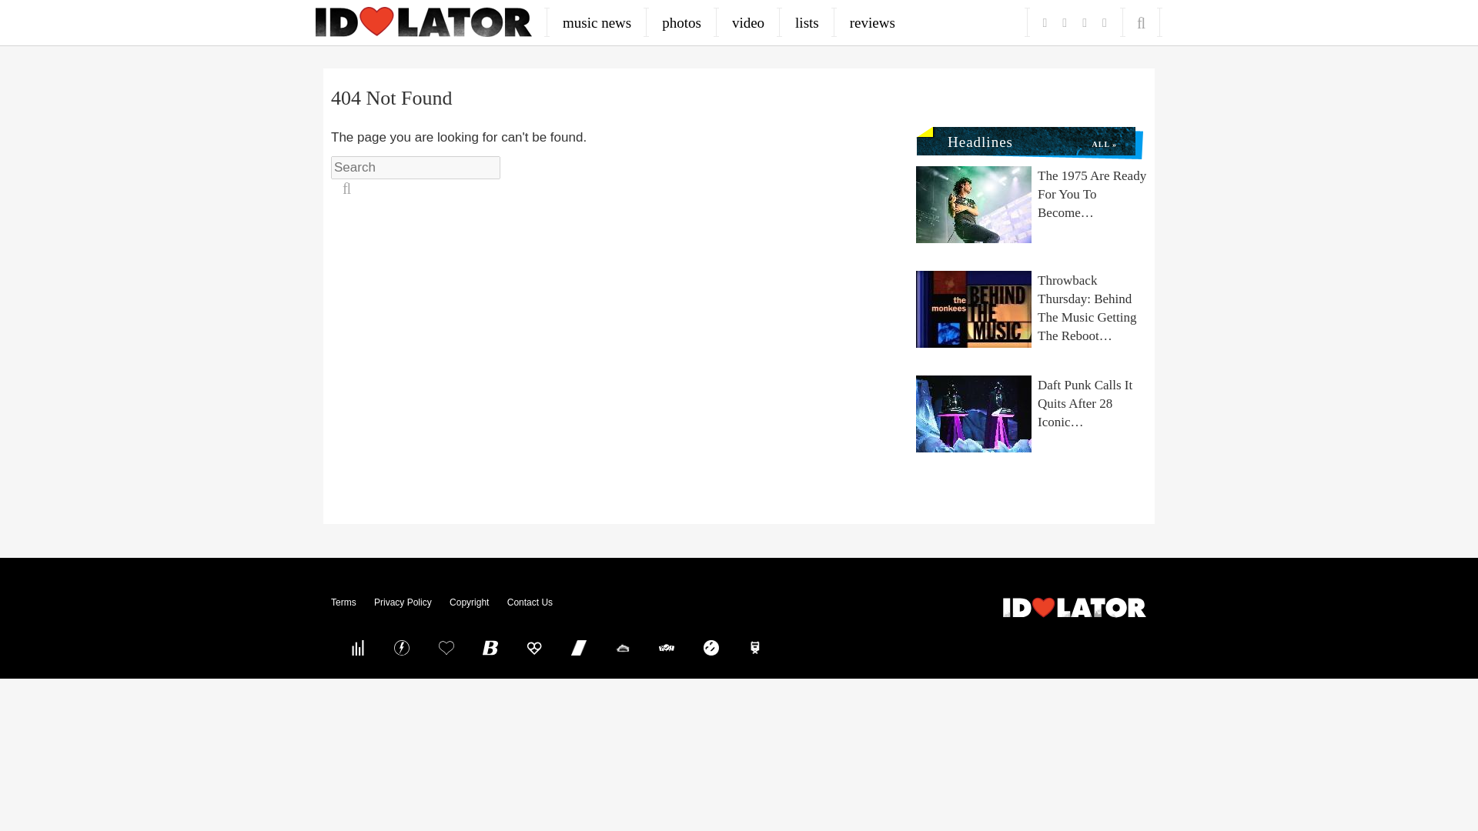  Describe the element at coordinates (807, 22) in the screenshot. I see `lists` at that location.